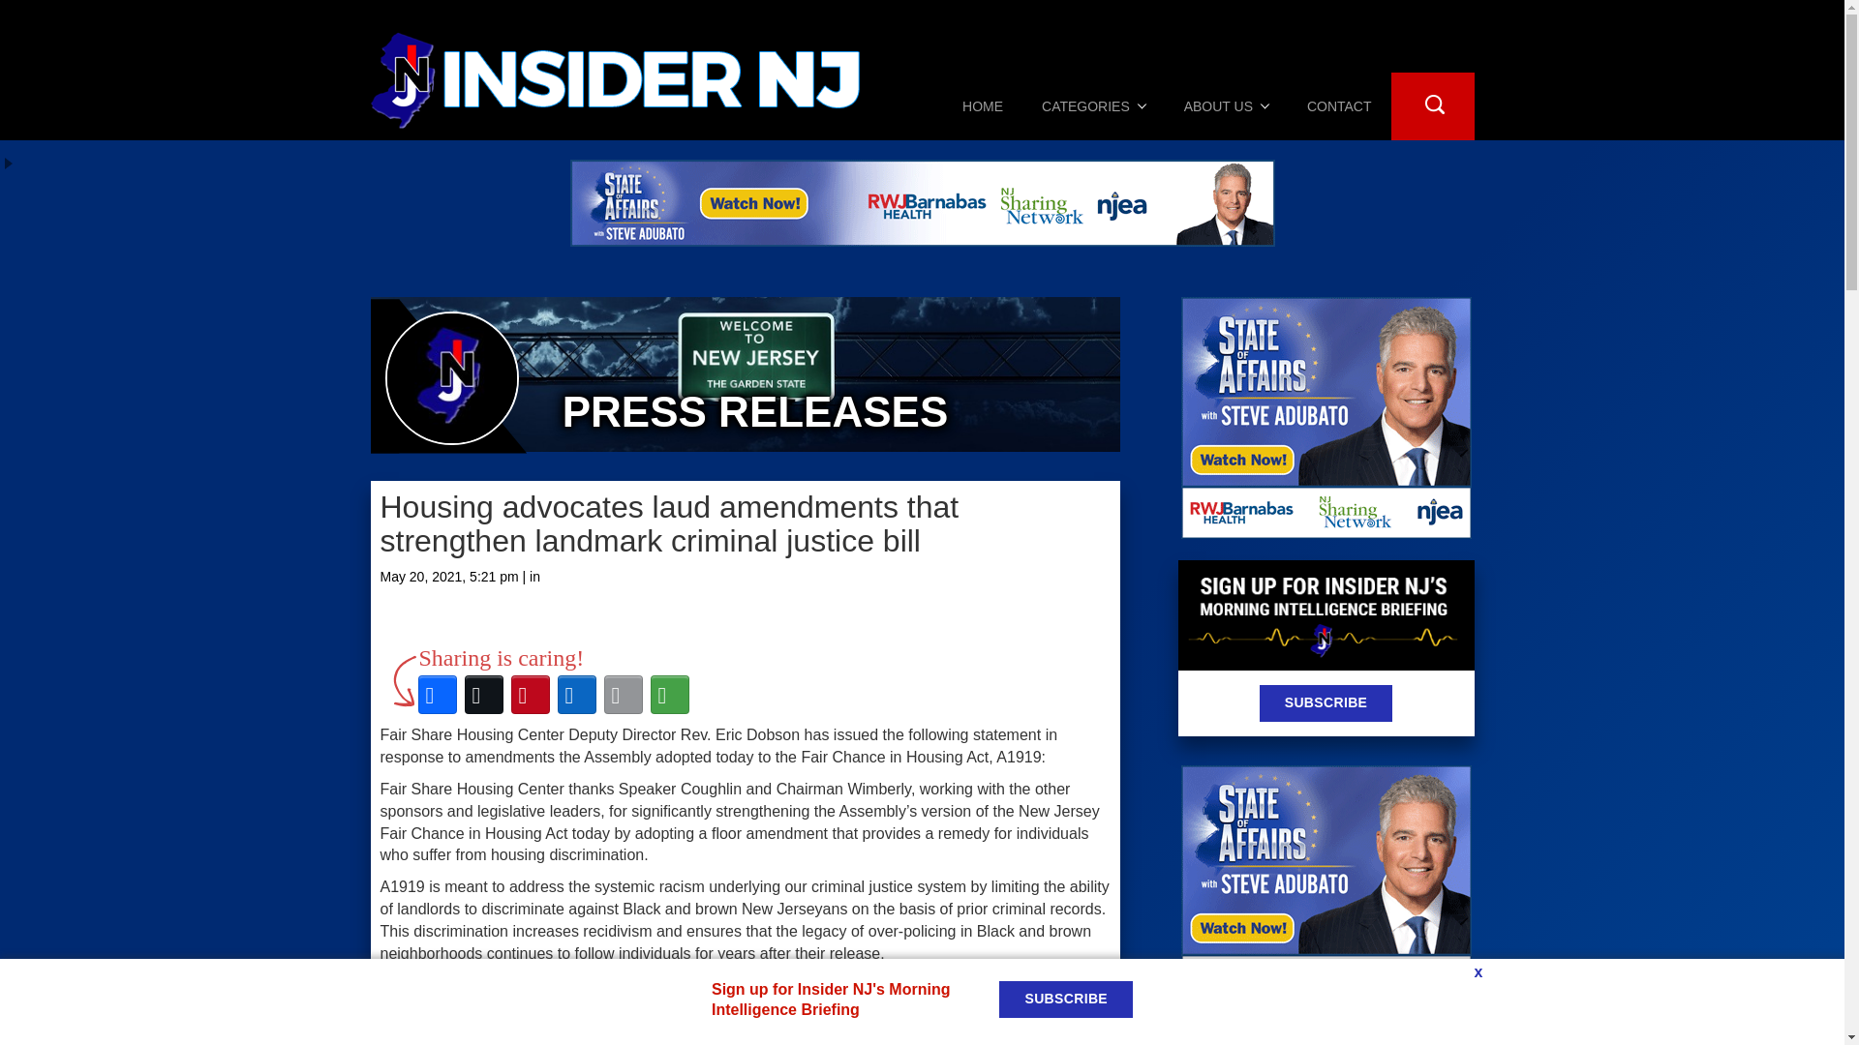 This screenshot has width=1859, height=1045. I want to click on Contact, so click(1339, 105).